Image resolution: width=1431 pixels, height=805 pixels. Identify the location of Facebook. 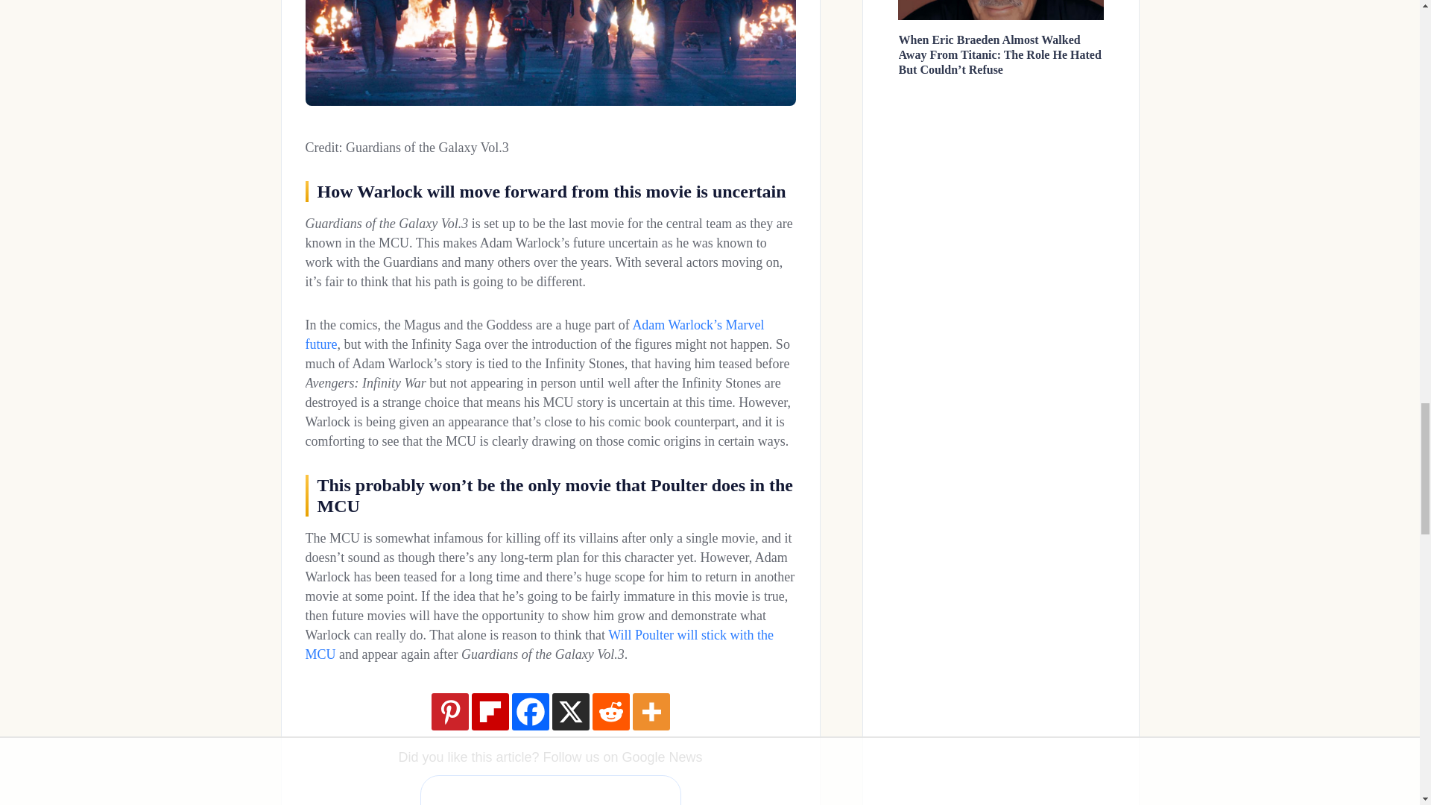
(529, 711).